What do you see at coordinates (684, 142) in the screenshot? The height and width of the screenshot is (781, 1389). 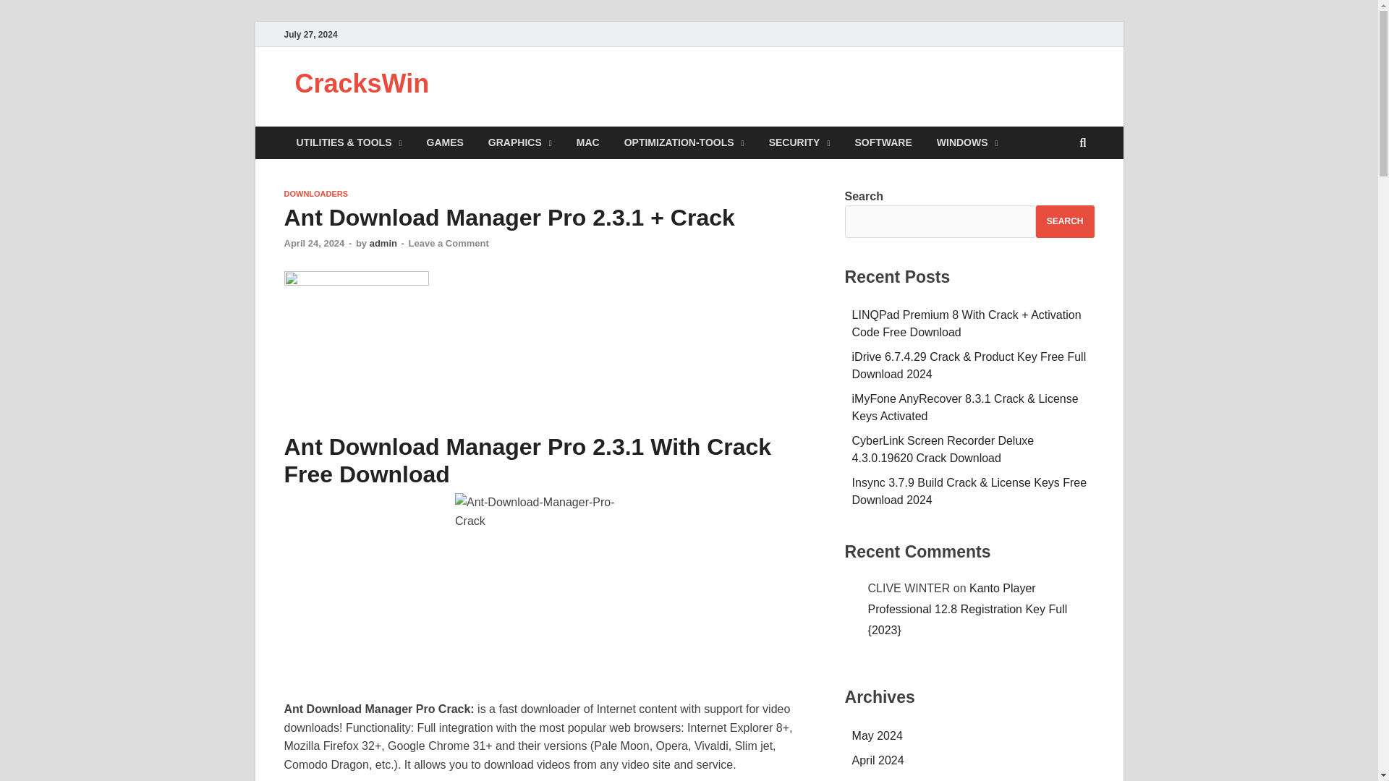 I see `OPTIMIZATION-TOOLS` at bounding box center [684, 142].